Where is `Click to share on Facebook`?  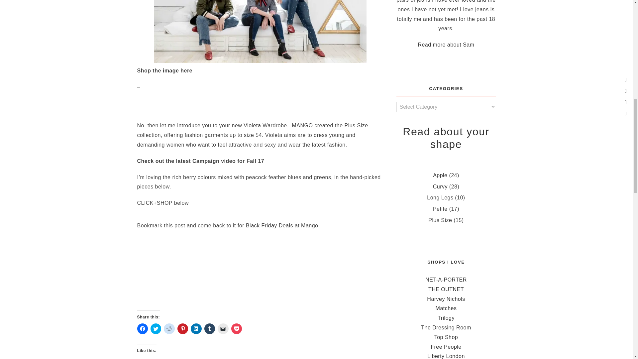
Click to share on Facebook is located at coordinates (142, 329).